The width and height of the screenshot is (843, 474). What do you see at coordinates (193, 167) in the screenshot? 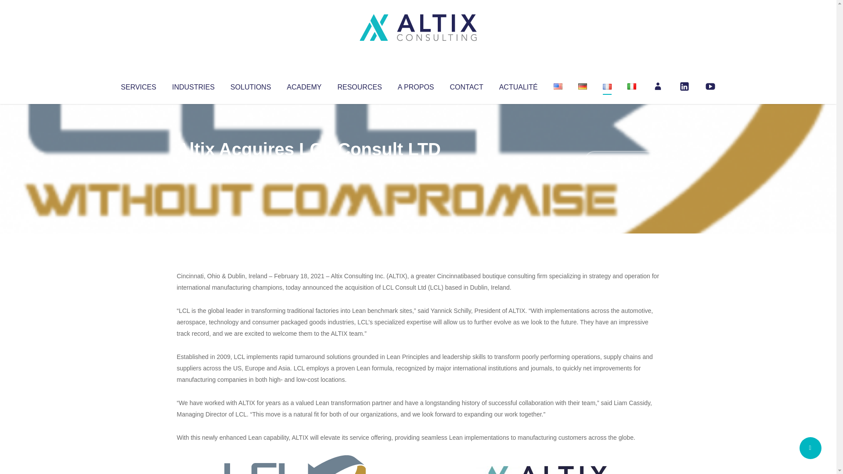
I see `Altix` at bounding box center [193, 167].